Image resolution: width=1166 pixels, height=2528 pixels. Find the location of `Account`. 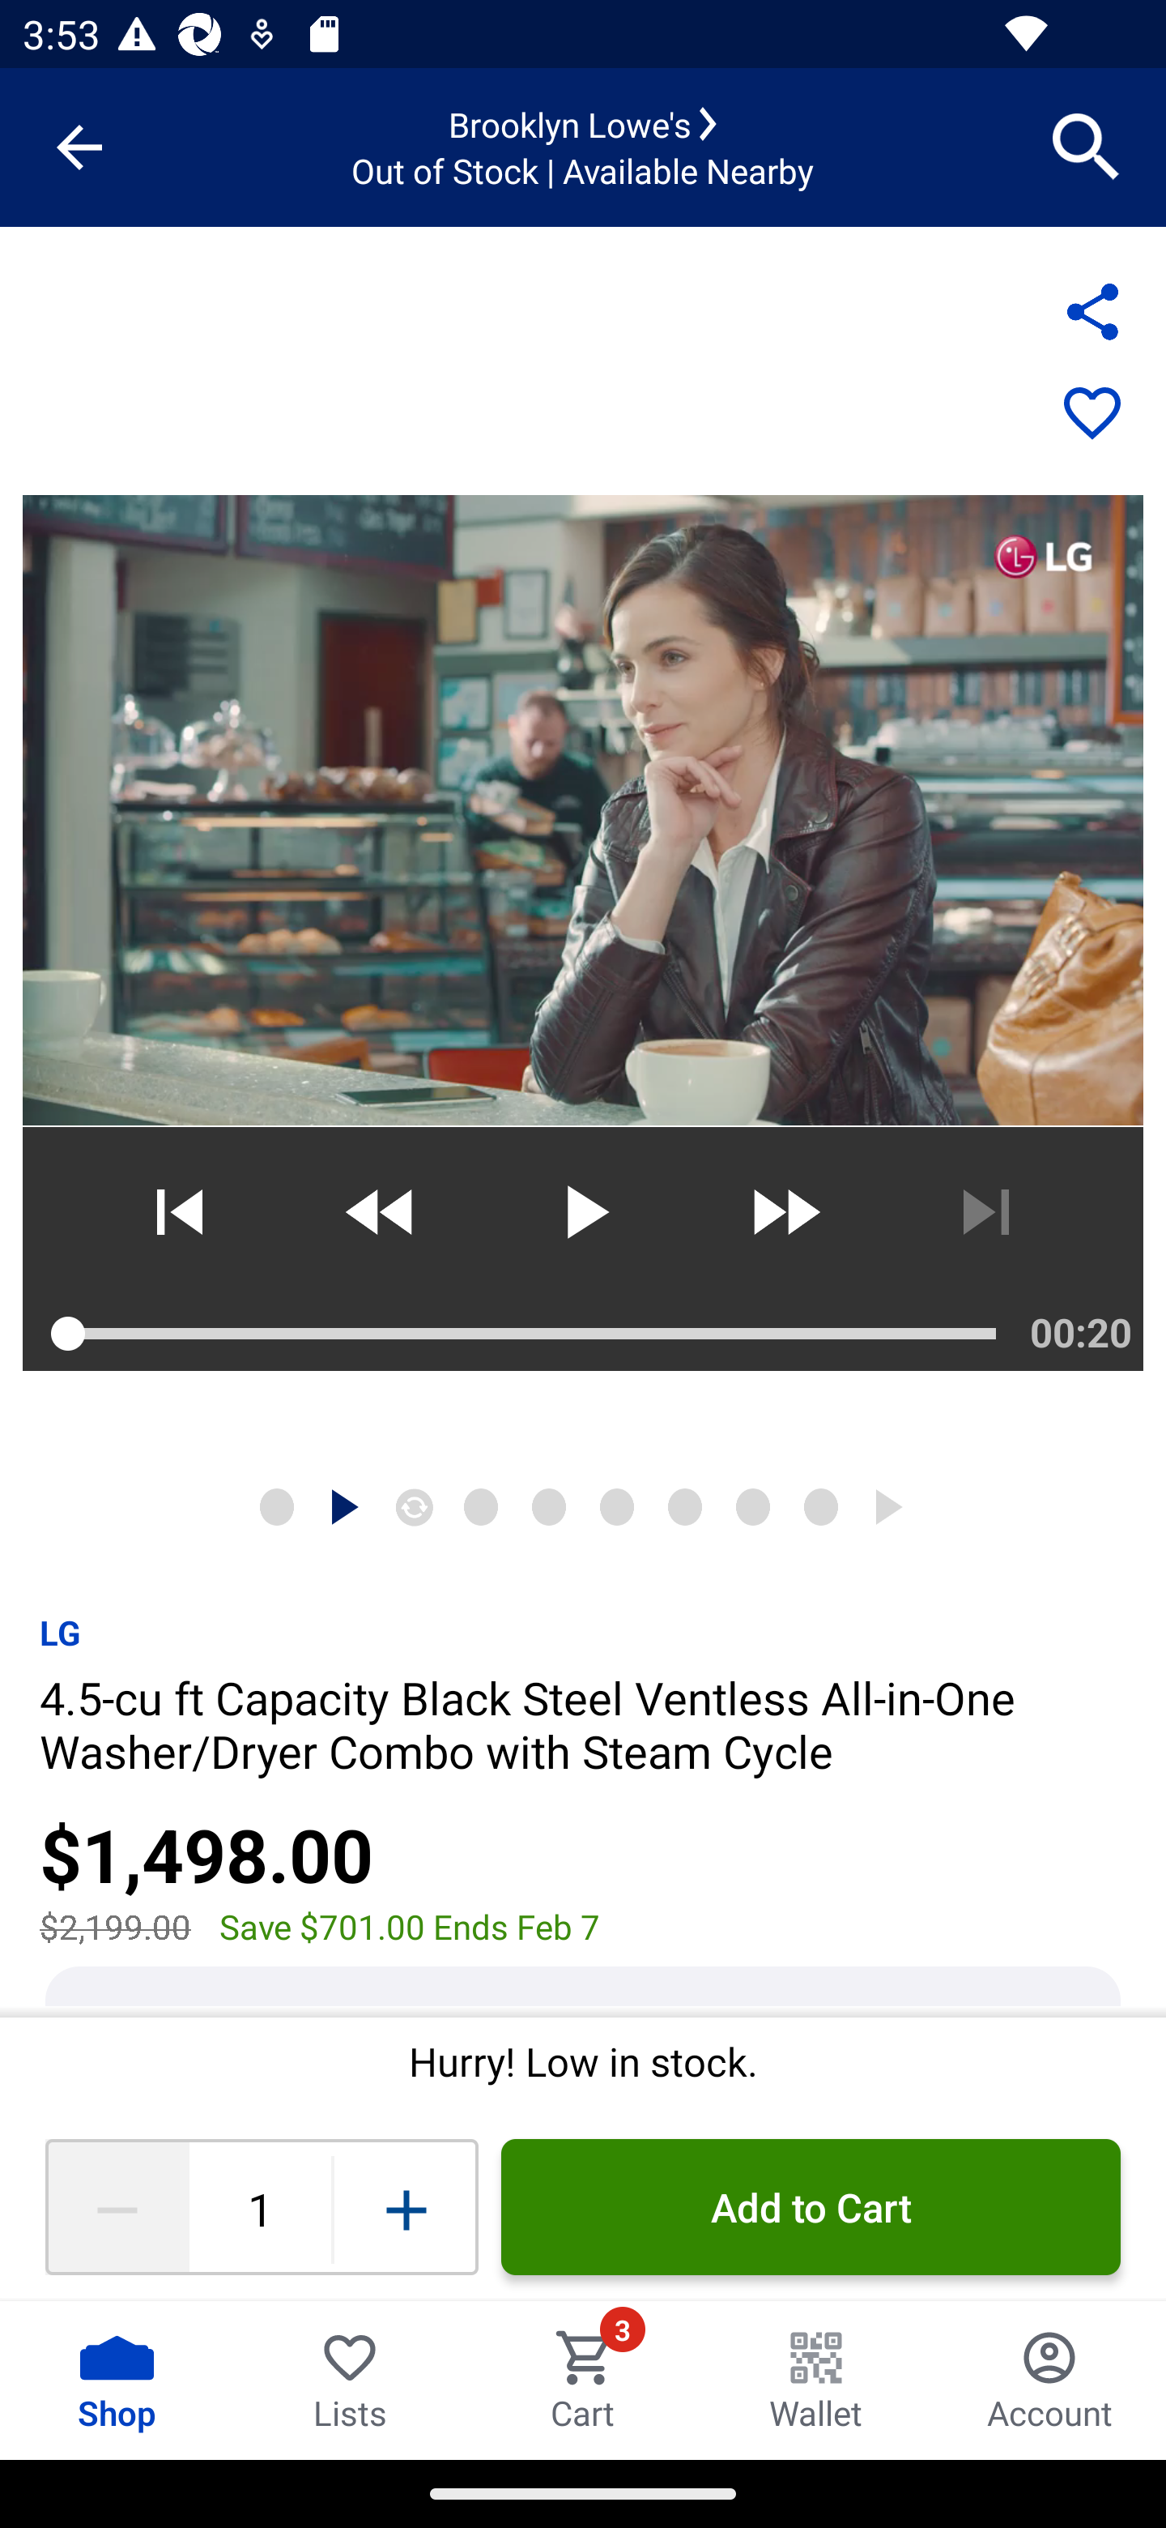

Account is located at coordinates (1049, 2380).